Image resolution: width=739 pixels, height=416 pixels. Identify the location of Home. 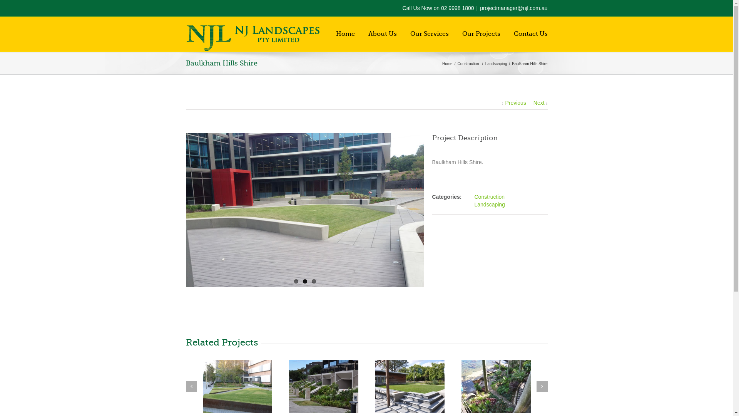
(448, 64).